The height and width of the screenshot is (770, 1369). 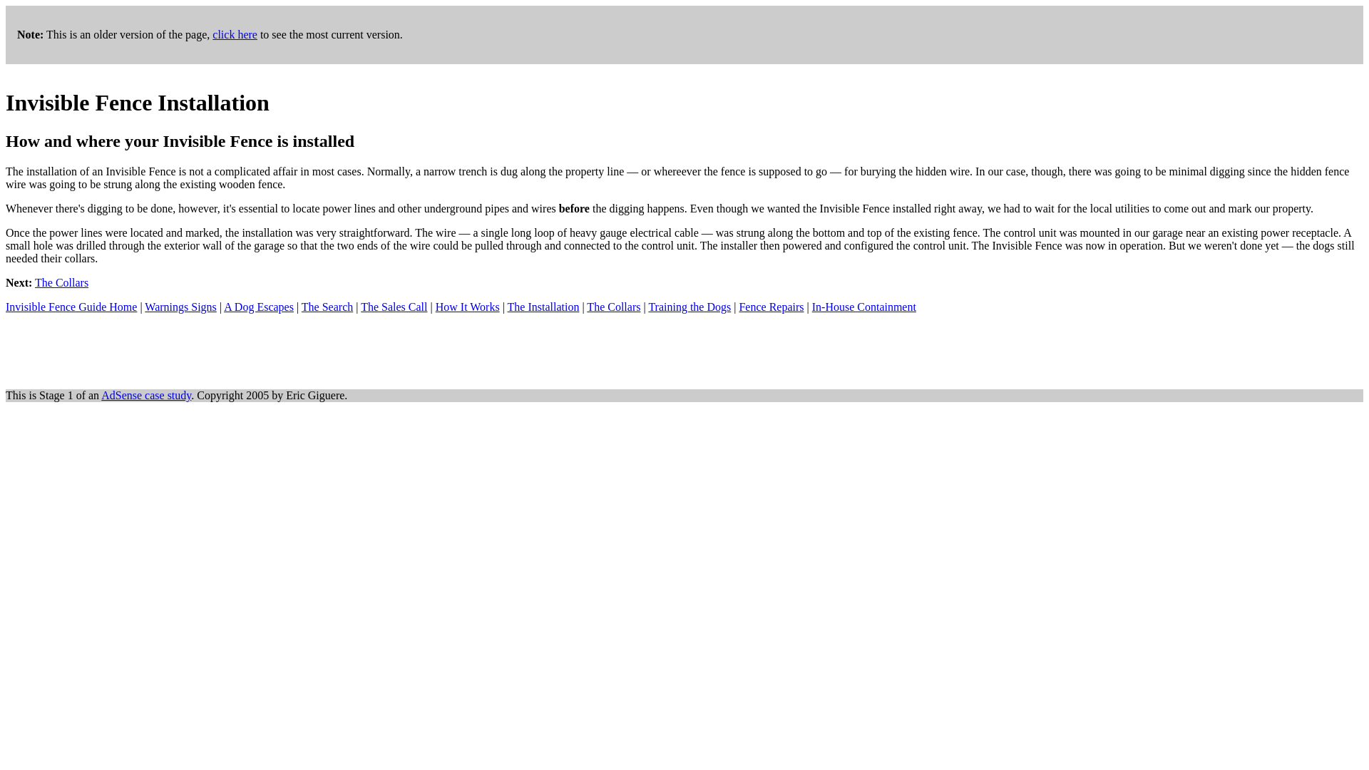 I want to click on Warnings Signs, so click(x=180, y=307).